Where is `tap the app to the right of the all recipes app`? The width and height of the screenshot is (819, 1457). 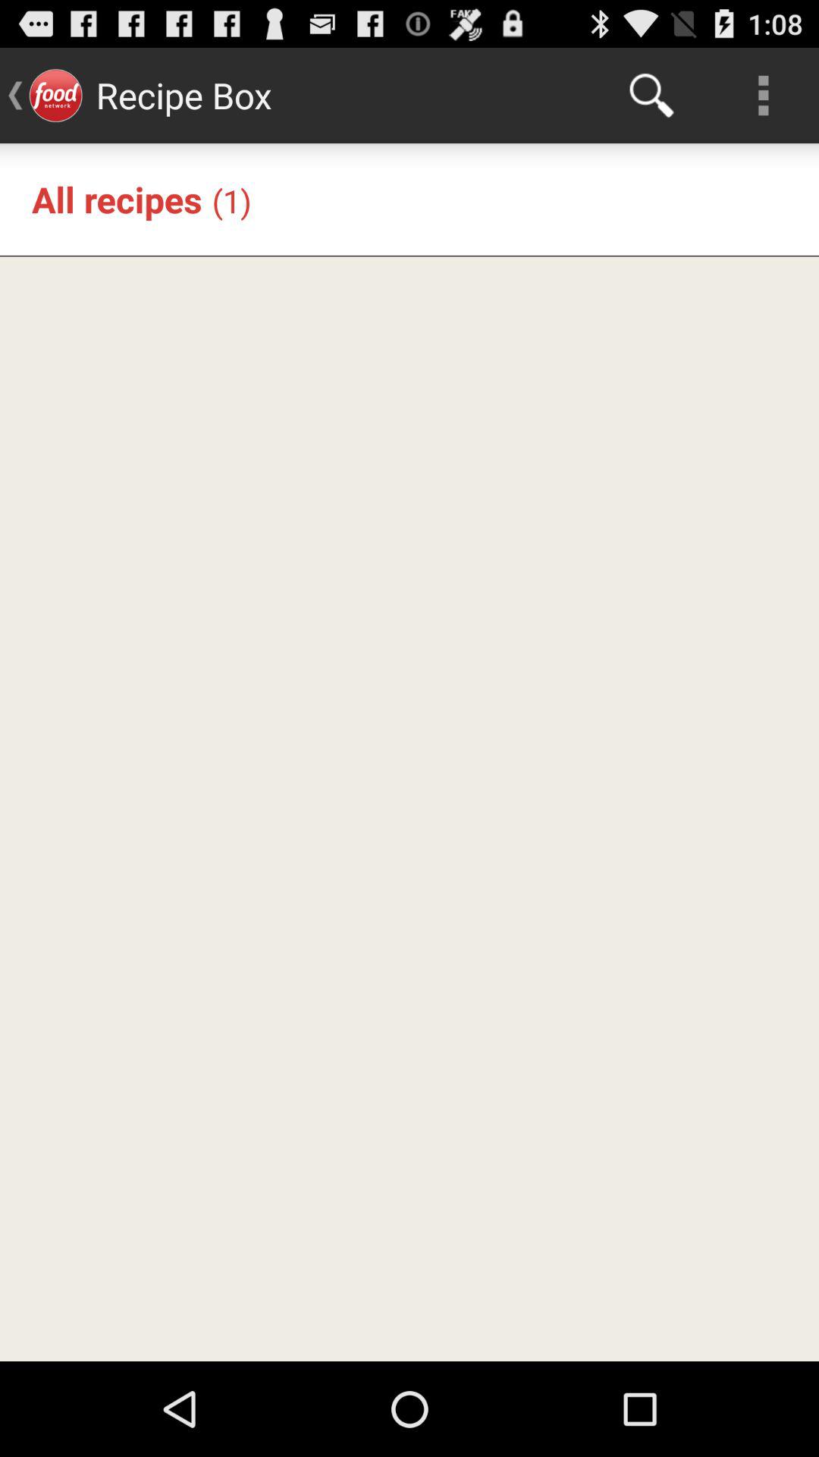 tap the app to the right of the all recipes app is located at coordinates (231, 200).